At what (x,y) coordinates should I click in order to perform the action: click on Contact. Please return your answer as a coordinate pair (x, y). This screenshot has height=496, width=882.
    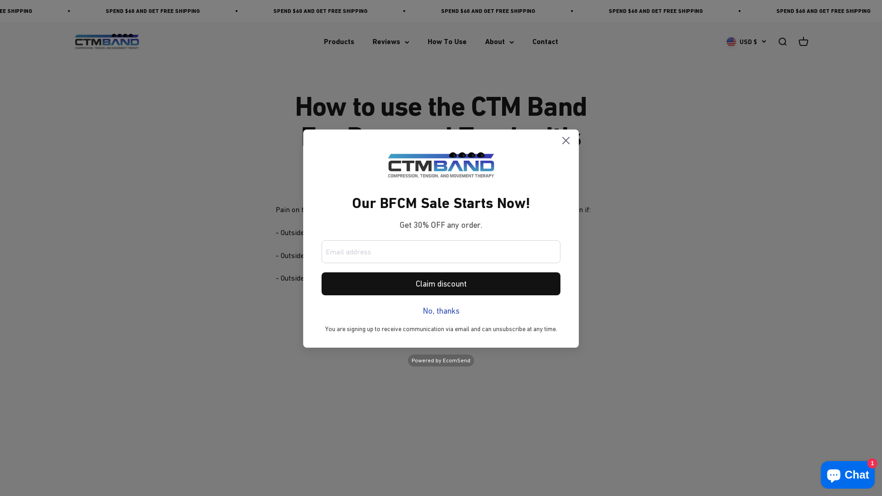
    Looking at the image, I should click on (545, 42).